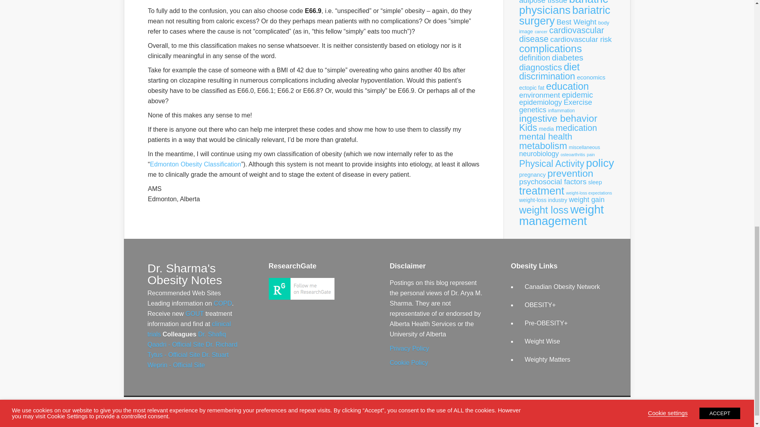 Image resolution: width=760 pixels, height=427 pixels. What do you see at coordinates (550, 49) in the screenshot?
I see `complications` at bounding box center [550, 49].